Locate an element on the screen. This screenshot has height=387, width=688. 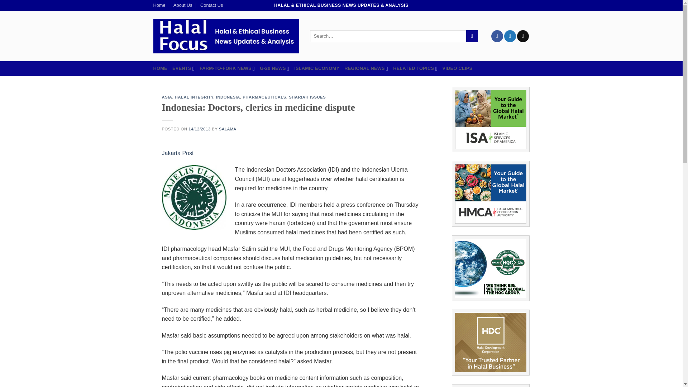
FARM-TO-FORK NEWS is located at coordinates (227, 68).